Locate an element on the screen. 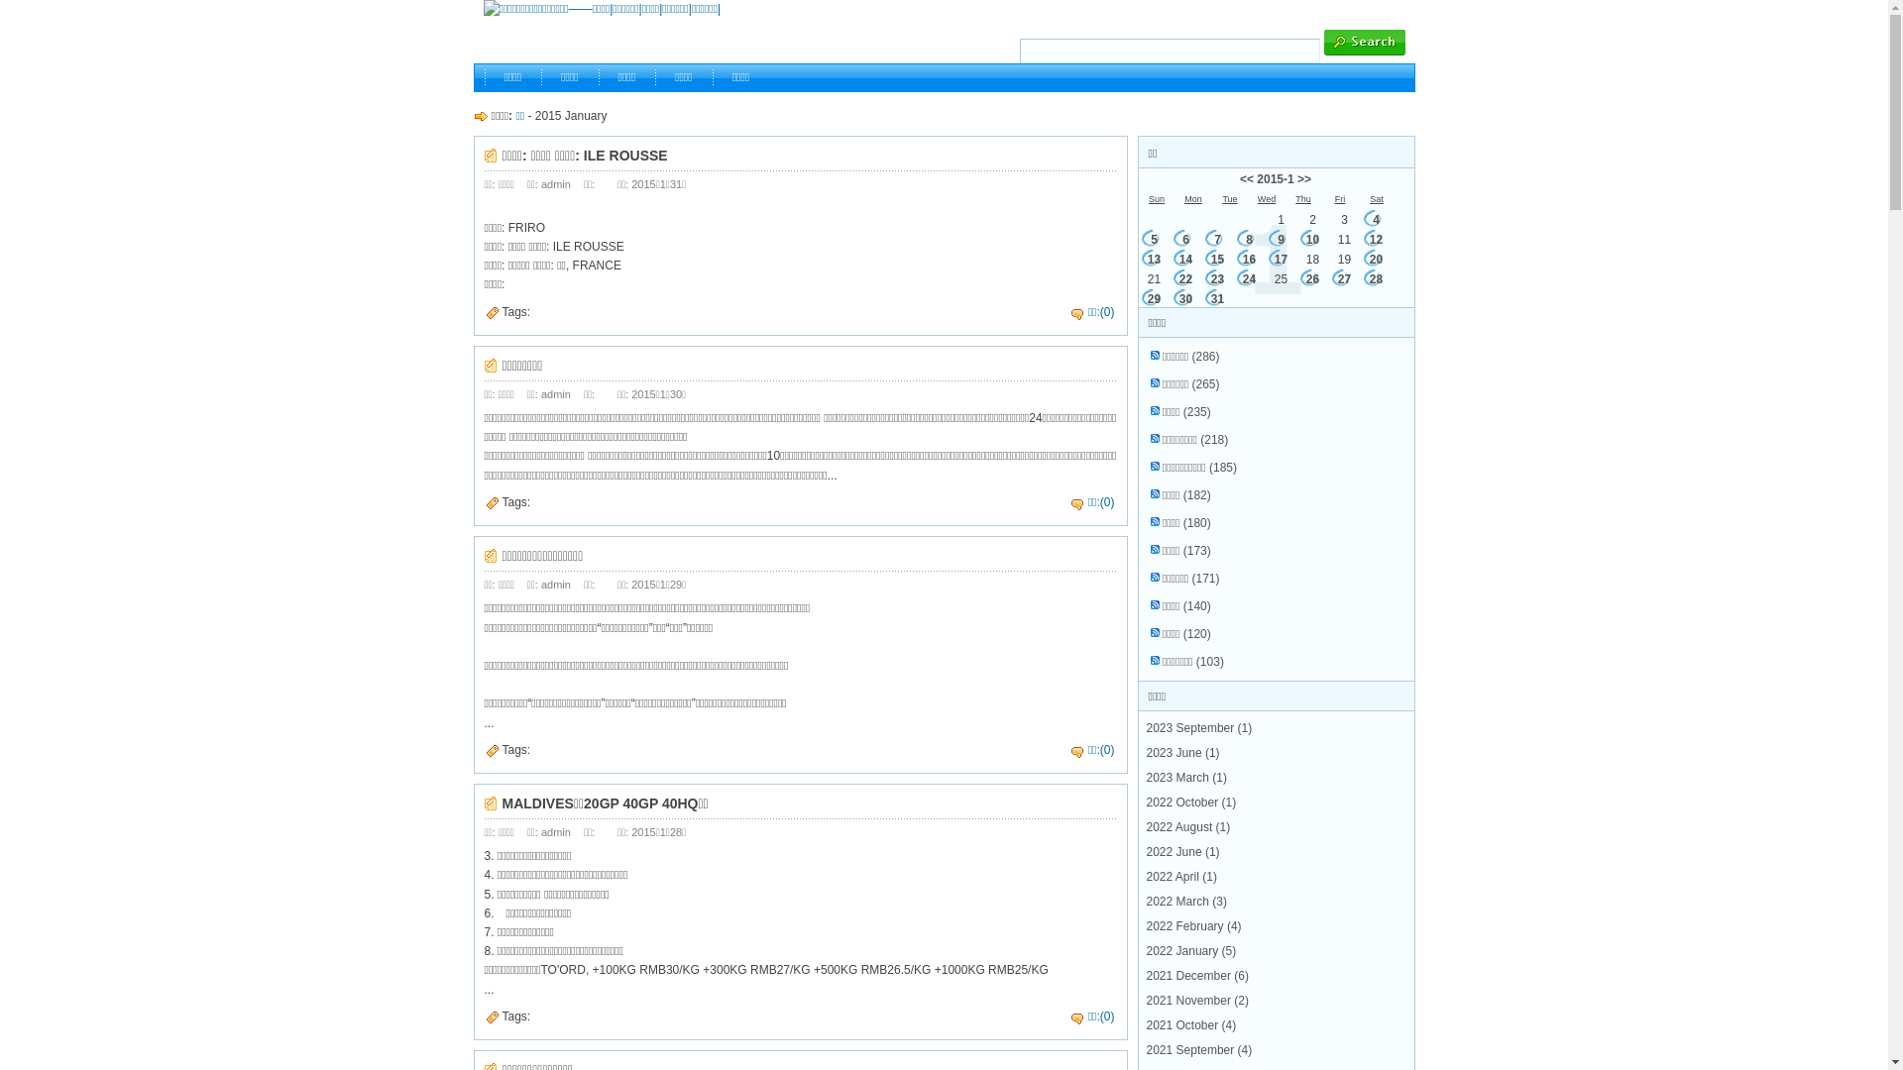  7 is located at coordinates (1217, 240).